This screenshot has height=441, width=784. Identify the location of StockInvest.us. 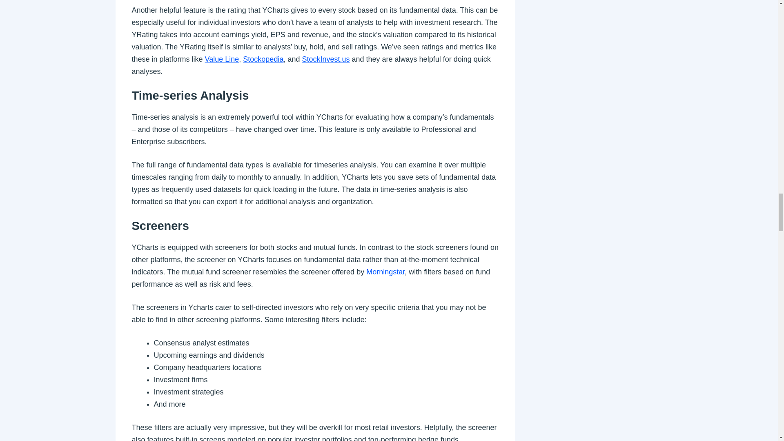
(326, 59).